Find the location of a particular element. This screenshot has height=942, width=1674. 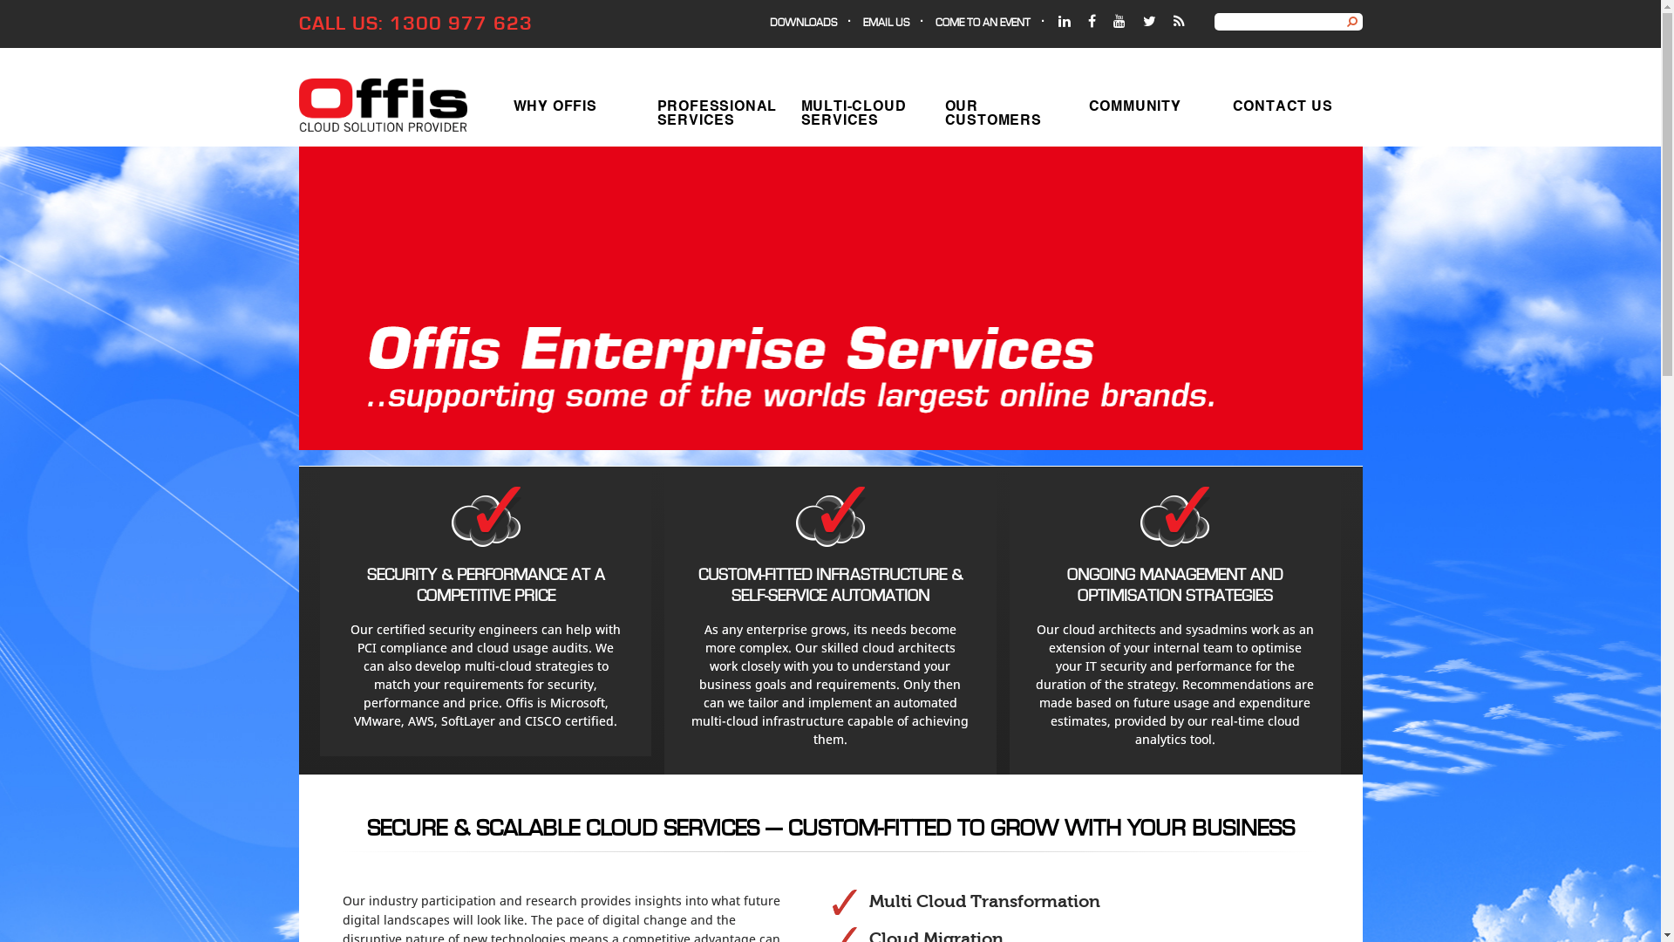

MULTI-CLOUD SERVICES is located at coordinates (860, 112).